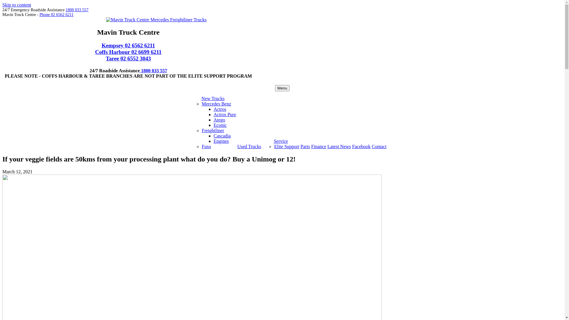 Image resolution: width=569 pixels, height=320 pixels. I want to click on Service, so click(281, 141).